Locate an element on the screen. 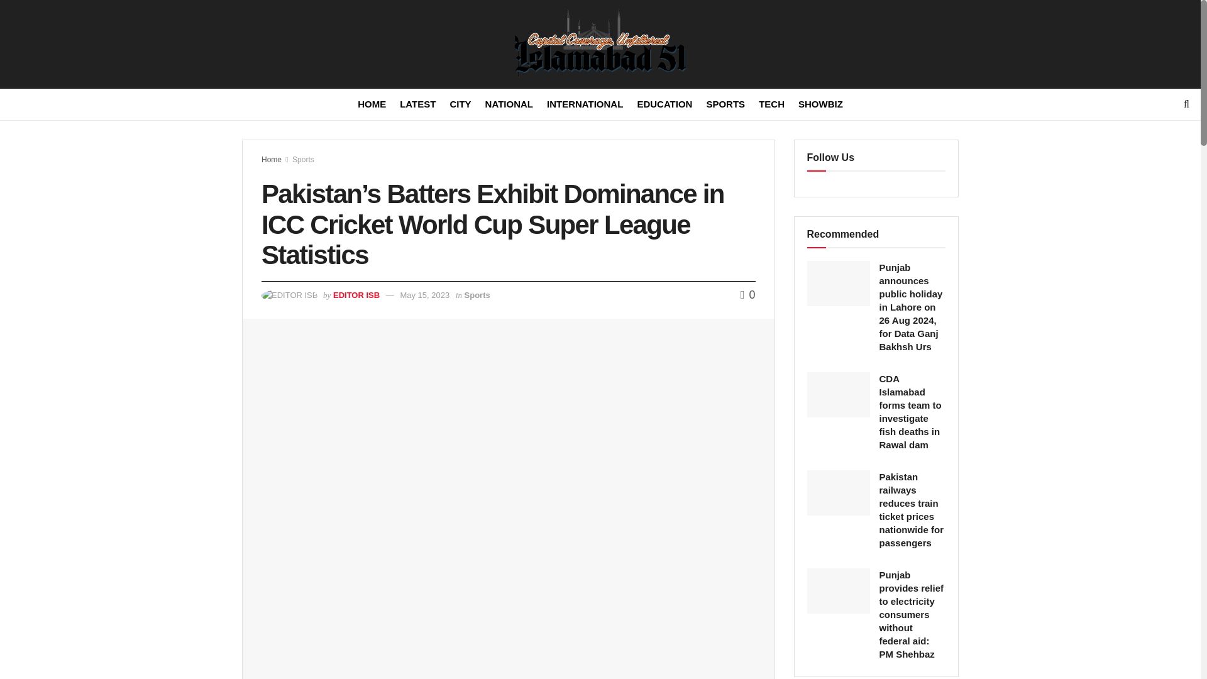  HOME is located at coordinates (372, 104).